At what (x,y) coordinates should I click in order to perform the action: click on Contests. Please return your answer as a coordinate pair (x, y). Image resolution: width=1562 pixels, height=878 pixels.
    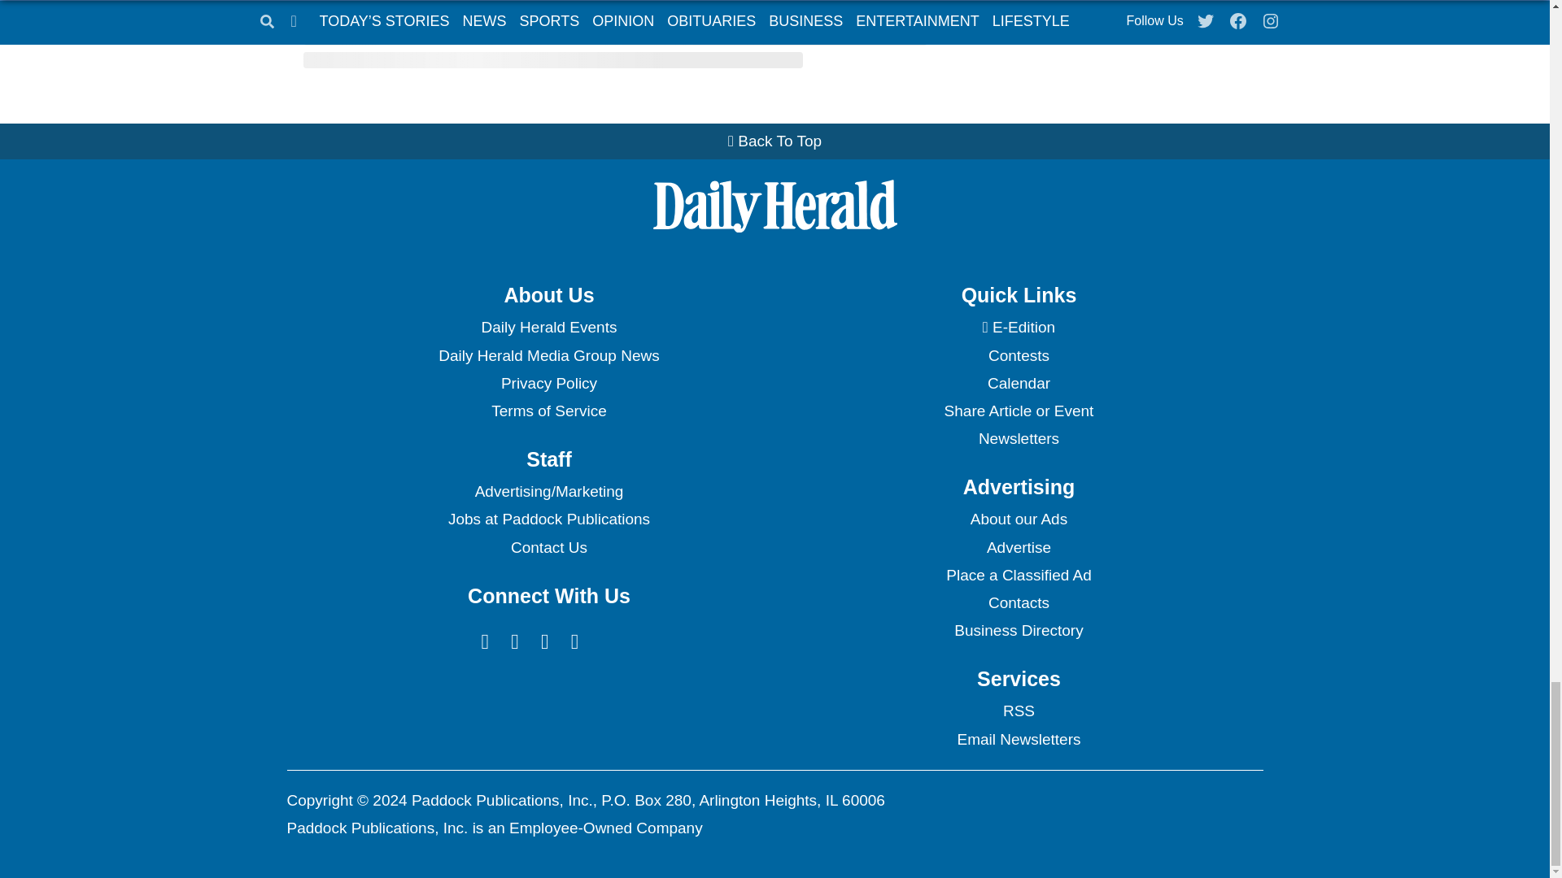
    Looking at the image, I should click on (1019, 356).